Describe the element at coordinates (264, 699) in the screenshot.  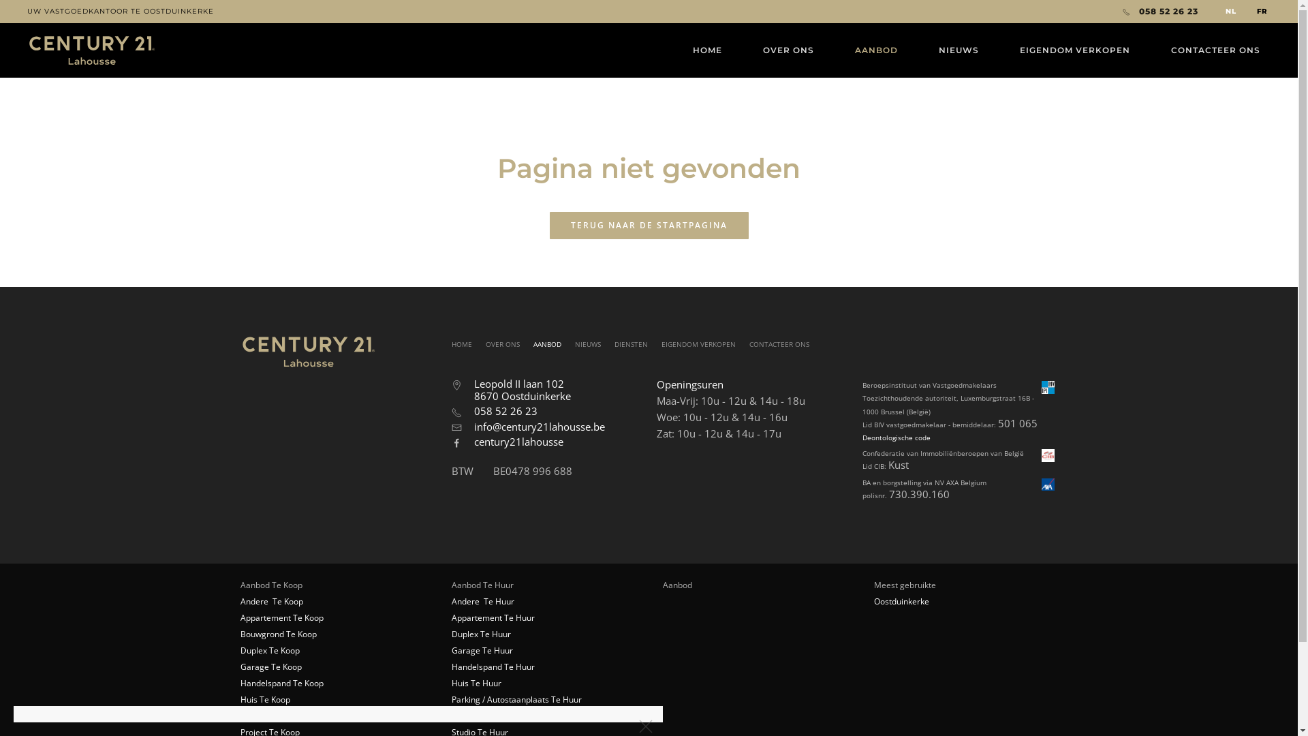
I see `Huis Te Koop` at that location.